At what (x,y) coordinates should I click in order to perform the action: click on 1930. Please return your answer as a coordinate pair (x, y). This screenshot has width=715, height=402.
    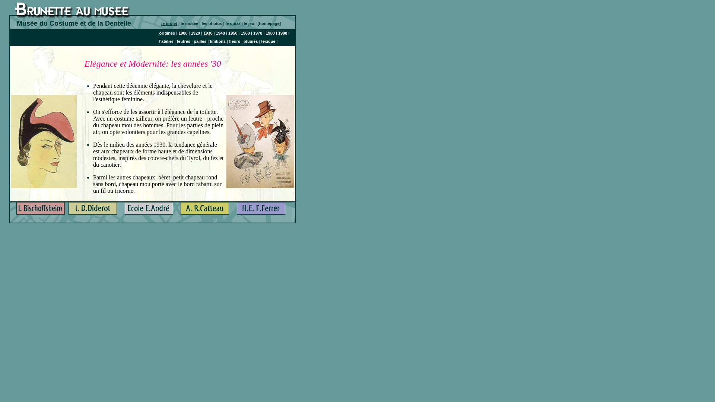
    Looking at the image, I should click on (208, 33).